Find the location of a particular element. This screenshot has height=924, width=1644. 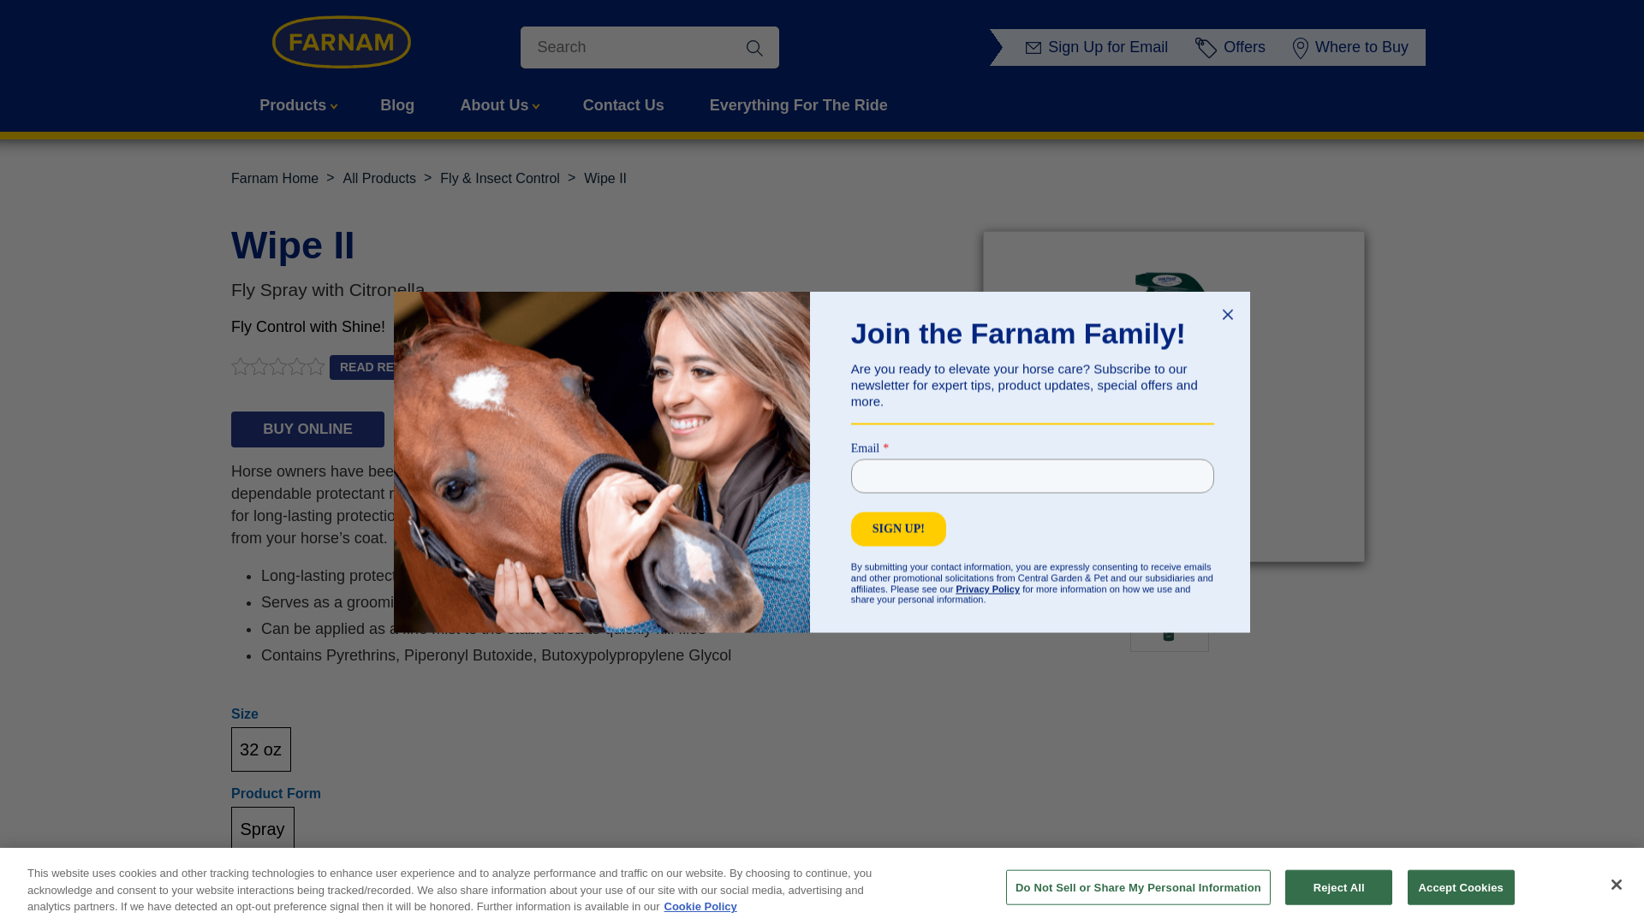

Home is located at coordinates (275, 178).